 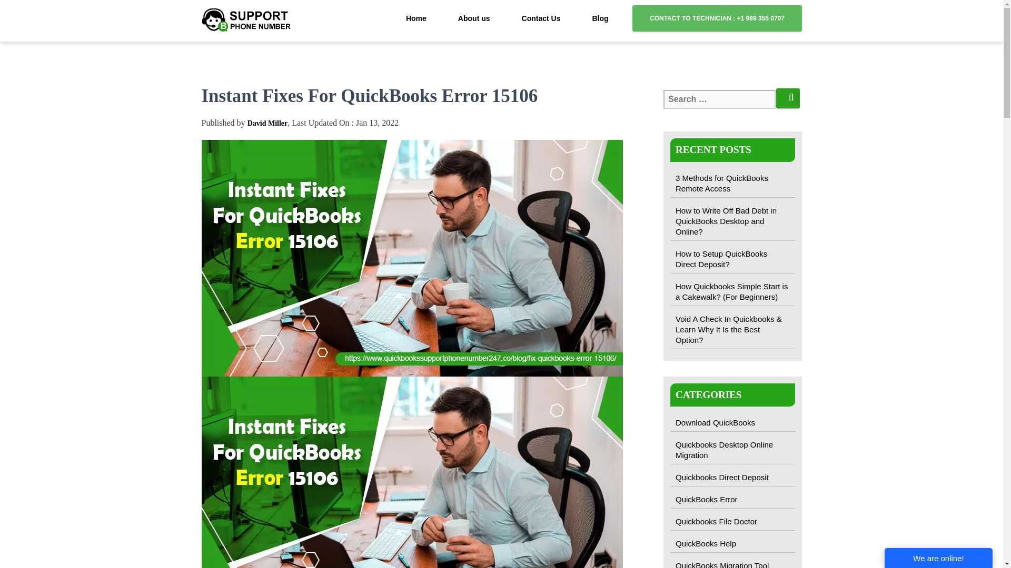 What do you see at coordinates (600, 18) in the screenshot?
I see `Blog` at bounding box center [600, 18].